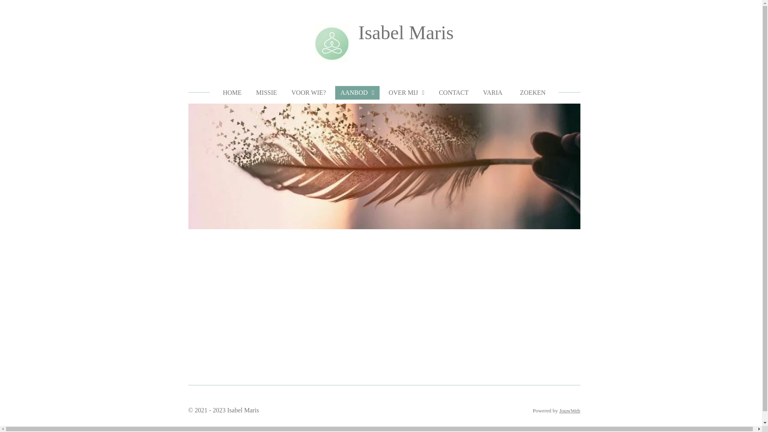  Describe the element at coordinates (493, 93) in the screenshot. I see `VARIA` at that location.